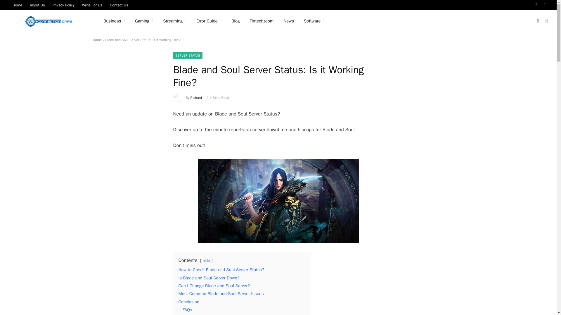  I want to click on Error Guide, so click(209, 21).